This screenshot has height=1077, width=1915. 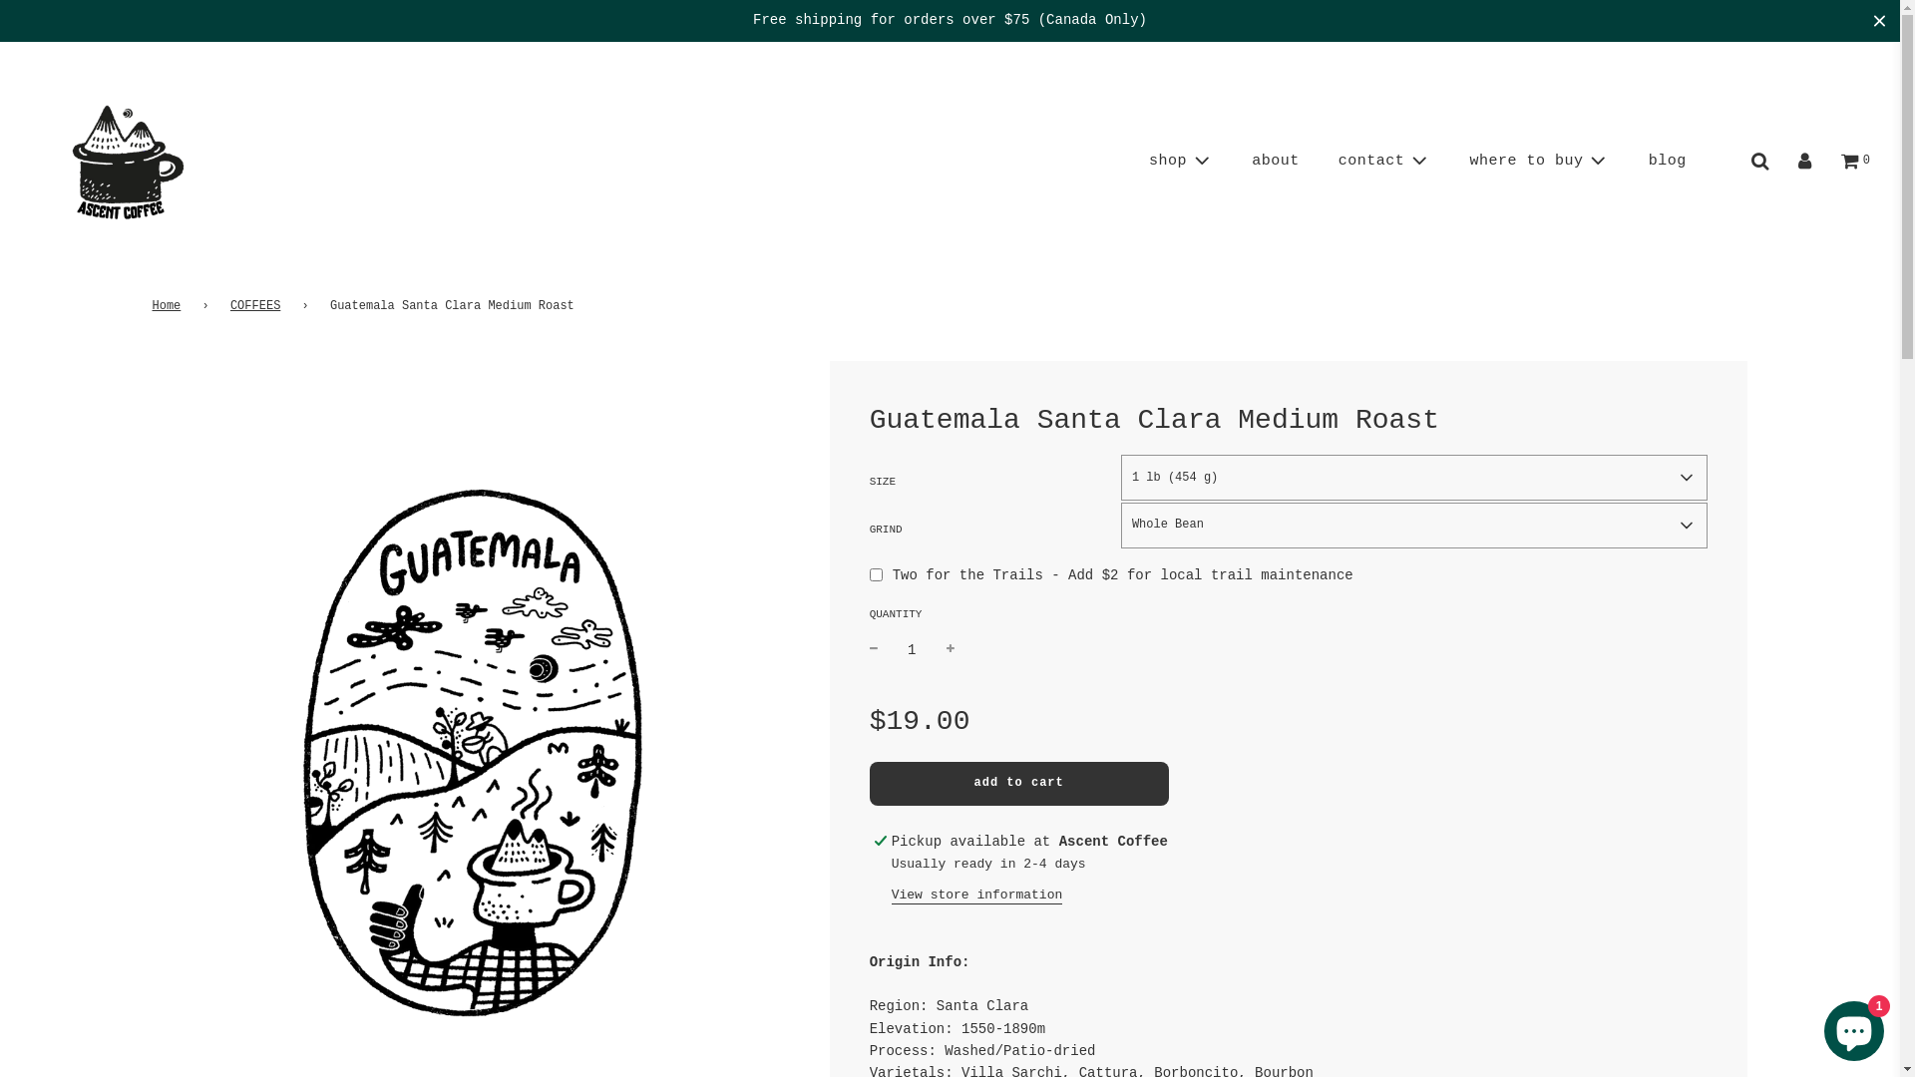 What do you see at coordinates (1668, 162) in the screenshot?
I see `blog` at bounding box center [1668, 162].